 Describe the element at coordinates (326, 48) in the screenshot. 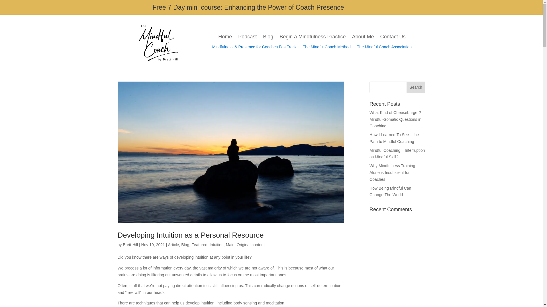

I see `The Mindful Coach Method` at that location.